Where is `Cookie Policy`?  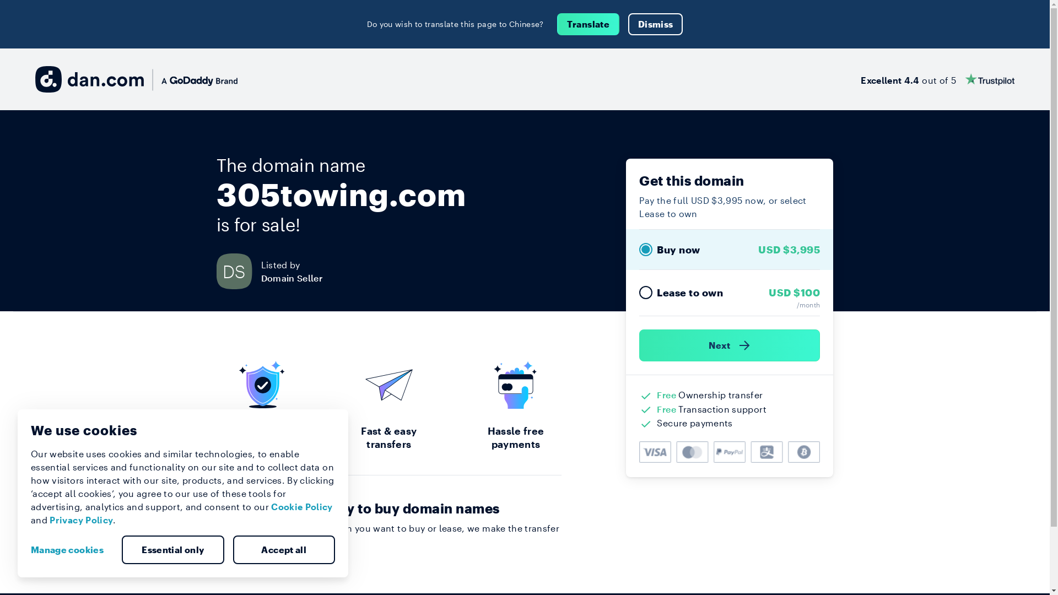
Cookie Policy is located at coordinates (302, 507).